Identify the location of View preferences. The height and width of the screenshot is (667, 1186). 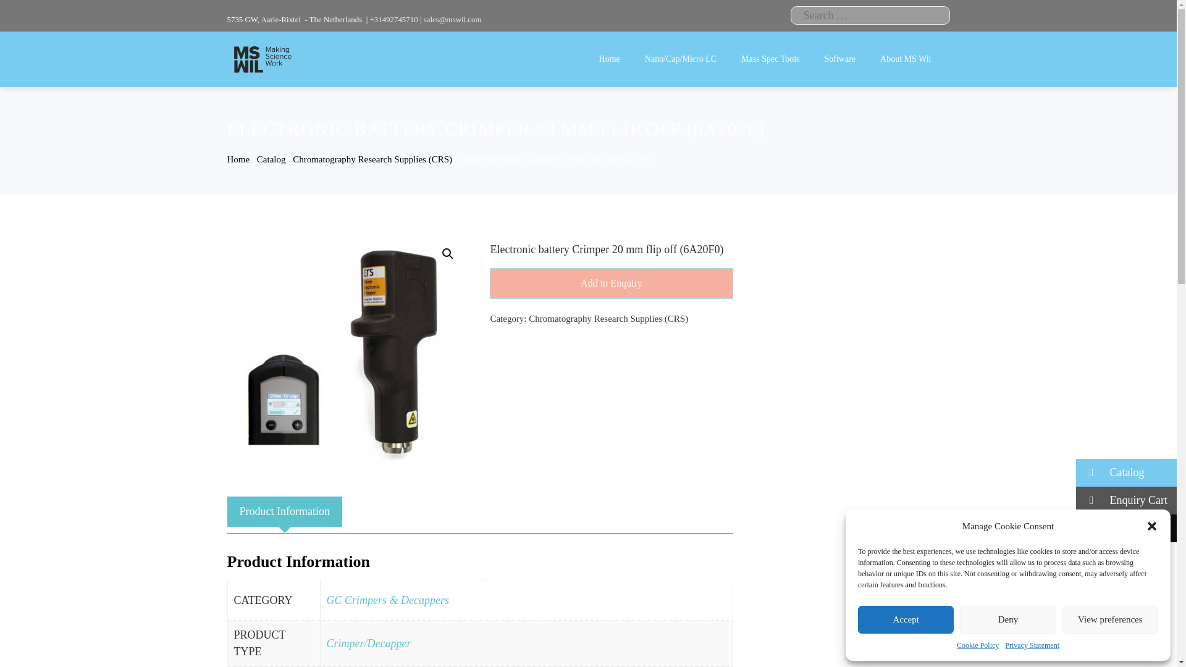
(1111, 619).